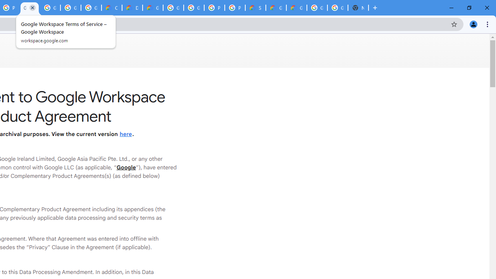  What do you see at coordinates (173, 8) in the screenshot?
I see `Google Cloud Platform` at bounding box center [173, 8].